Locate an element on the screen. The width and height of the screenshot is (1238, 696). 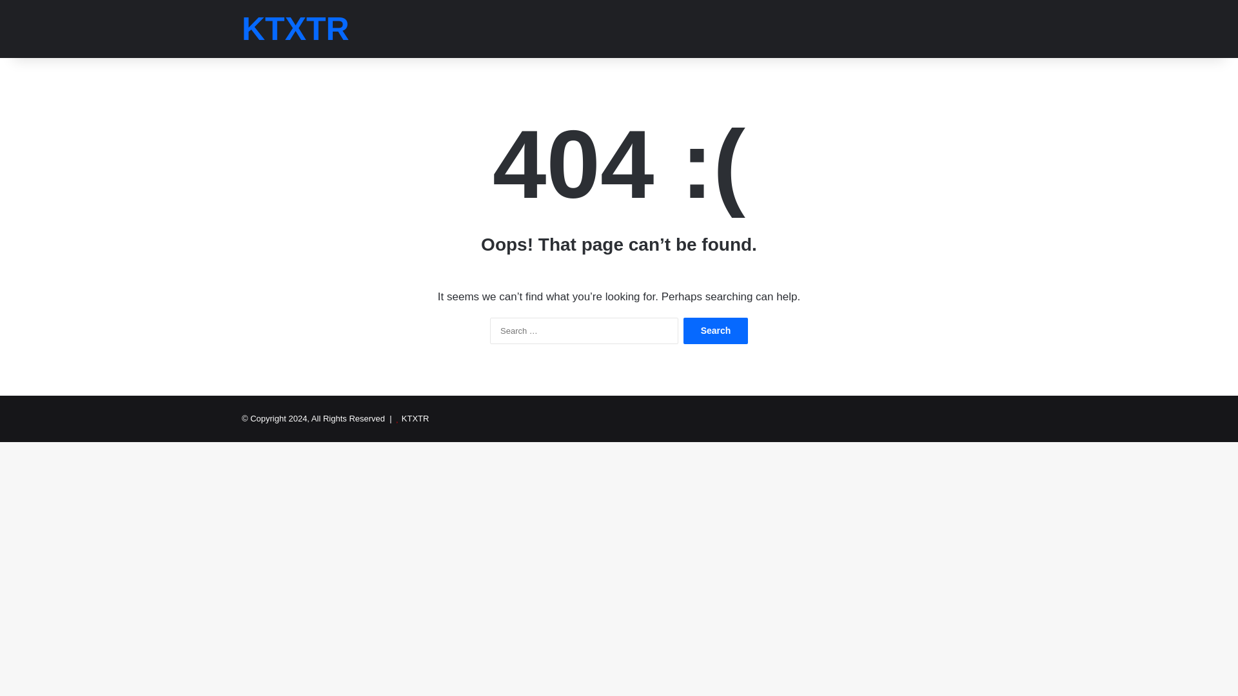
Search is located at coordinates (715, 330).